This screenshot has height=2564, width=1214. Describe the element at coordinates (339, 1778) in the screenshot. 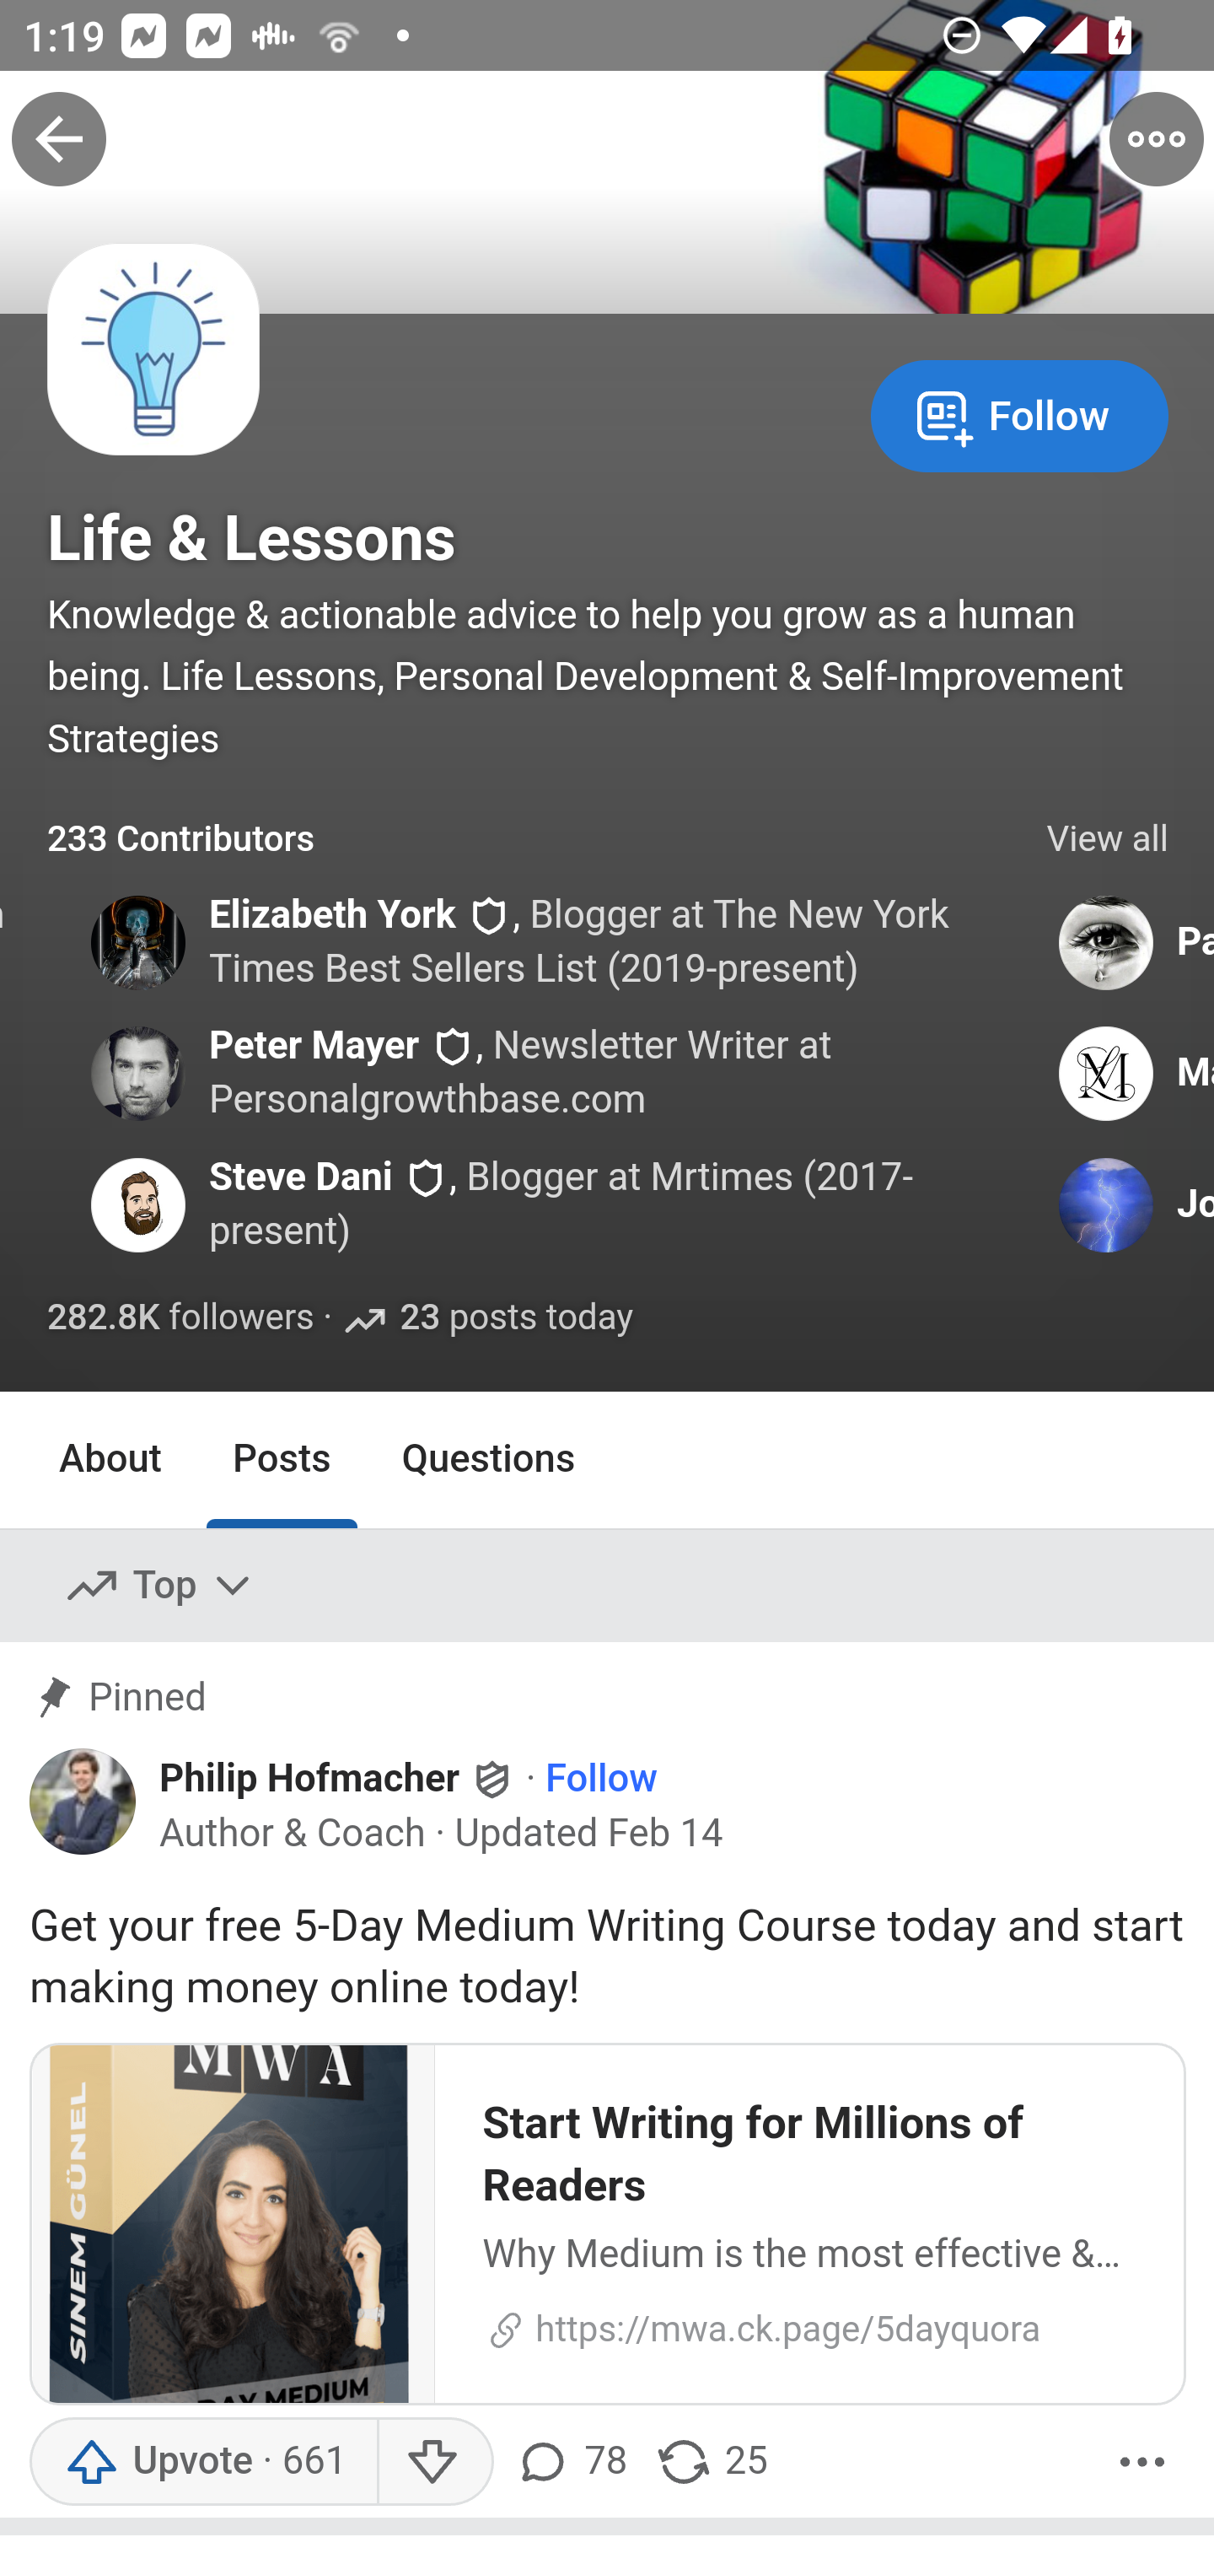

I see `Philip Hofmacher Philip Hofmacher  ` at that location.